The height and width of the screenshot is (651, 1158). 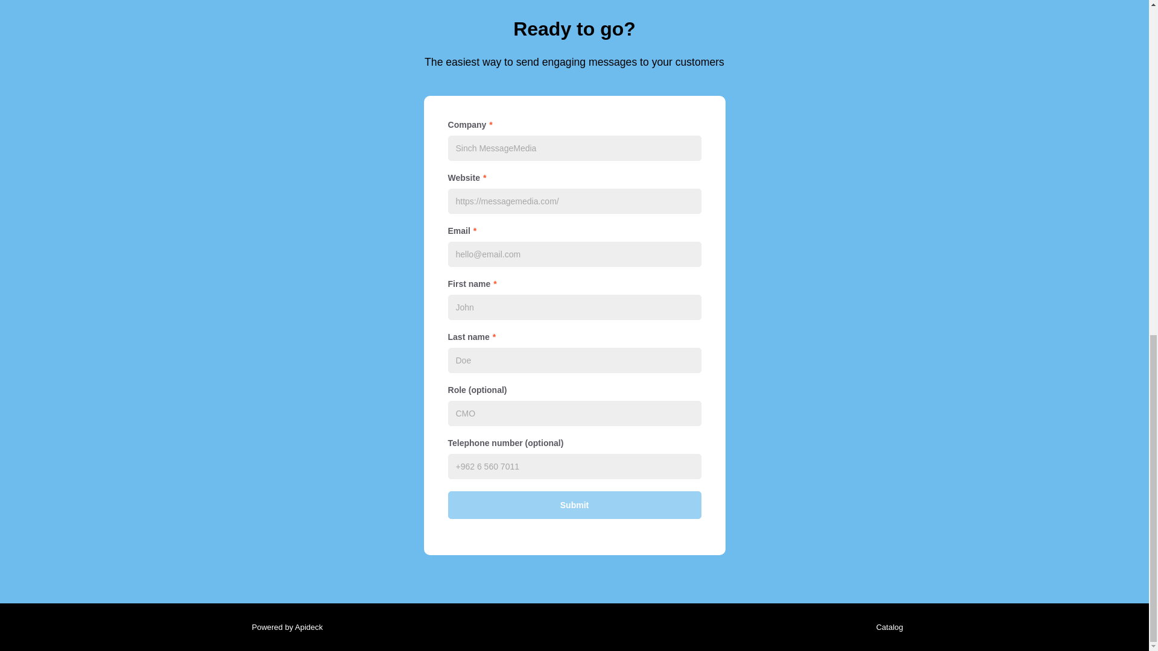 What do you see at coordinates (283, 627) in the screenshot?
I see `Powered by Apideck` at bounding box center [283, 627].